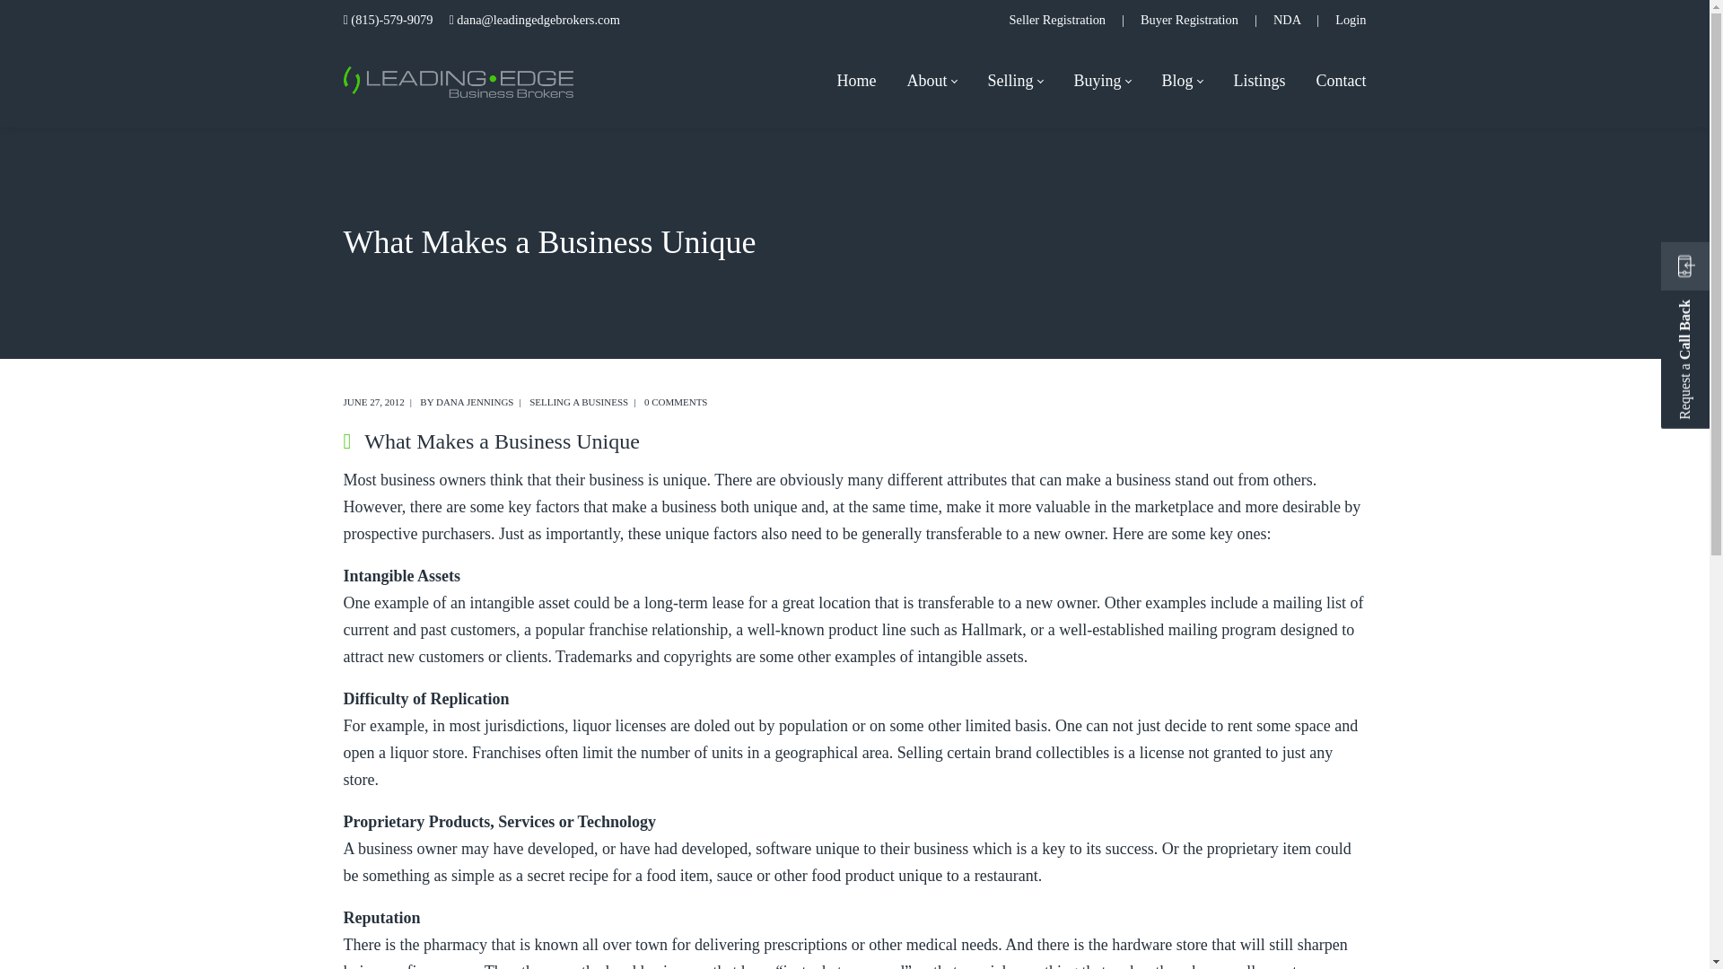 The width and height of the screenshot is (1723, 969). Describe the element at coordinates (1102, 83) in the screenshot. I see `Buying` at that location.